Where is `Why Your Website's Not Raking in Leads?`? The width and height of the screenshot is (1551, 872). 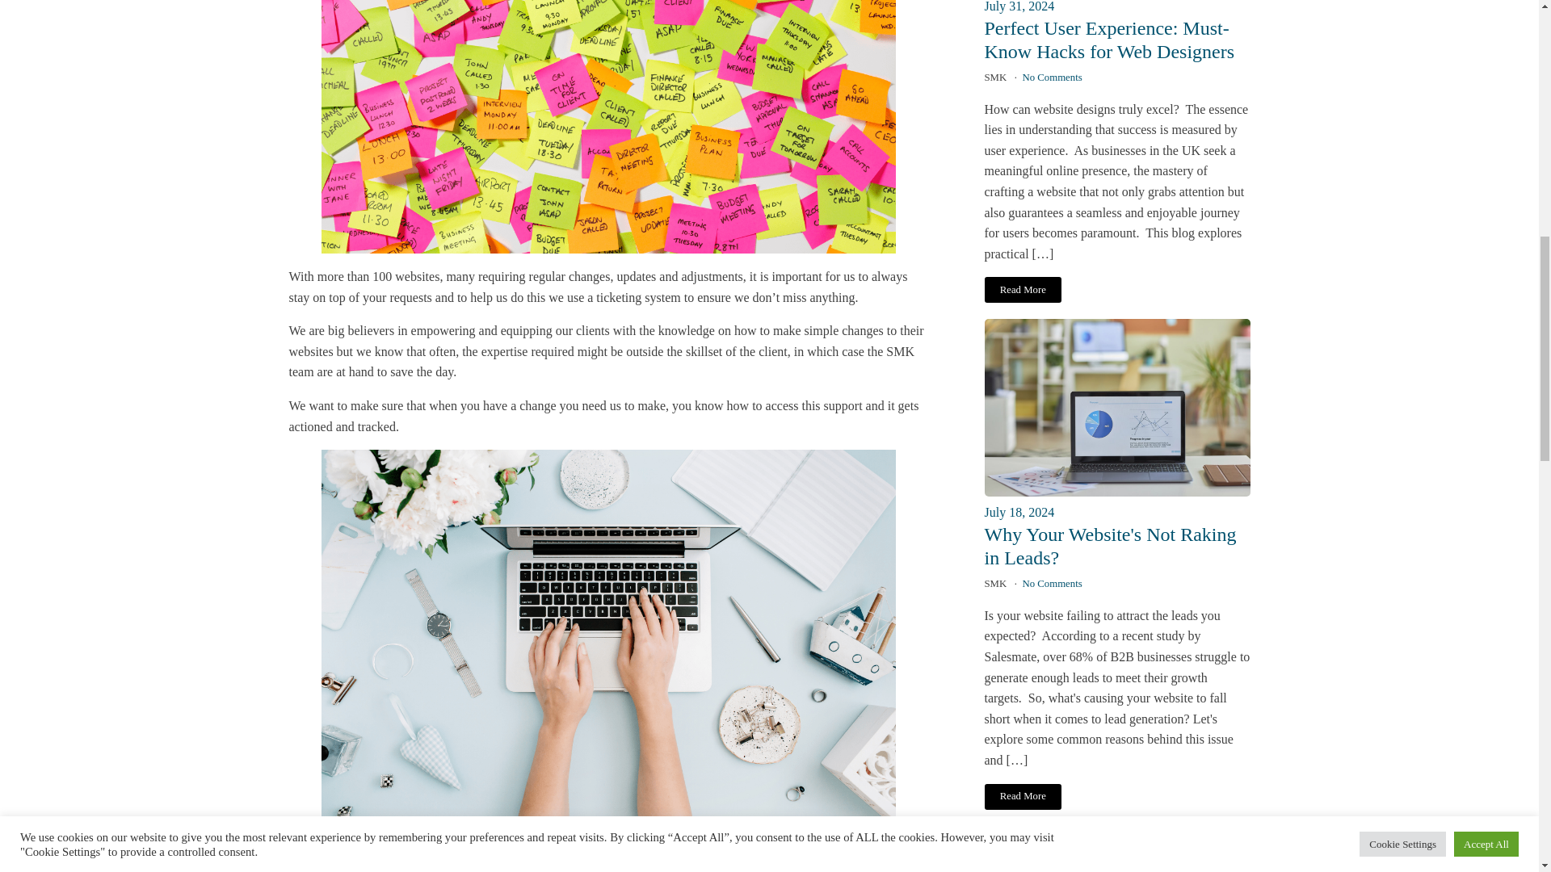
Why Your Website's Not Raking in Leads? is located at coordinates (1110, 547).